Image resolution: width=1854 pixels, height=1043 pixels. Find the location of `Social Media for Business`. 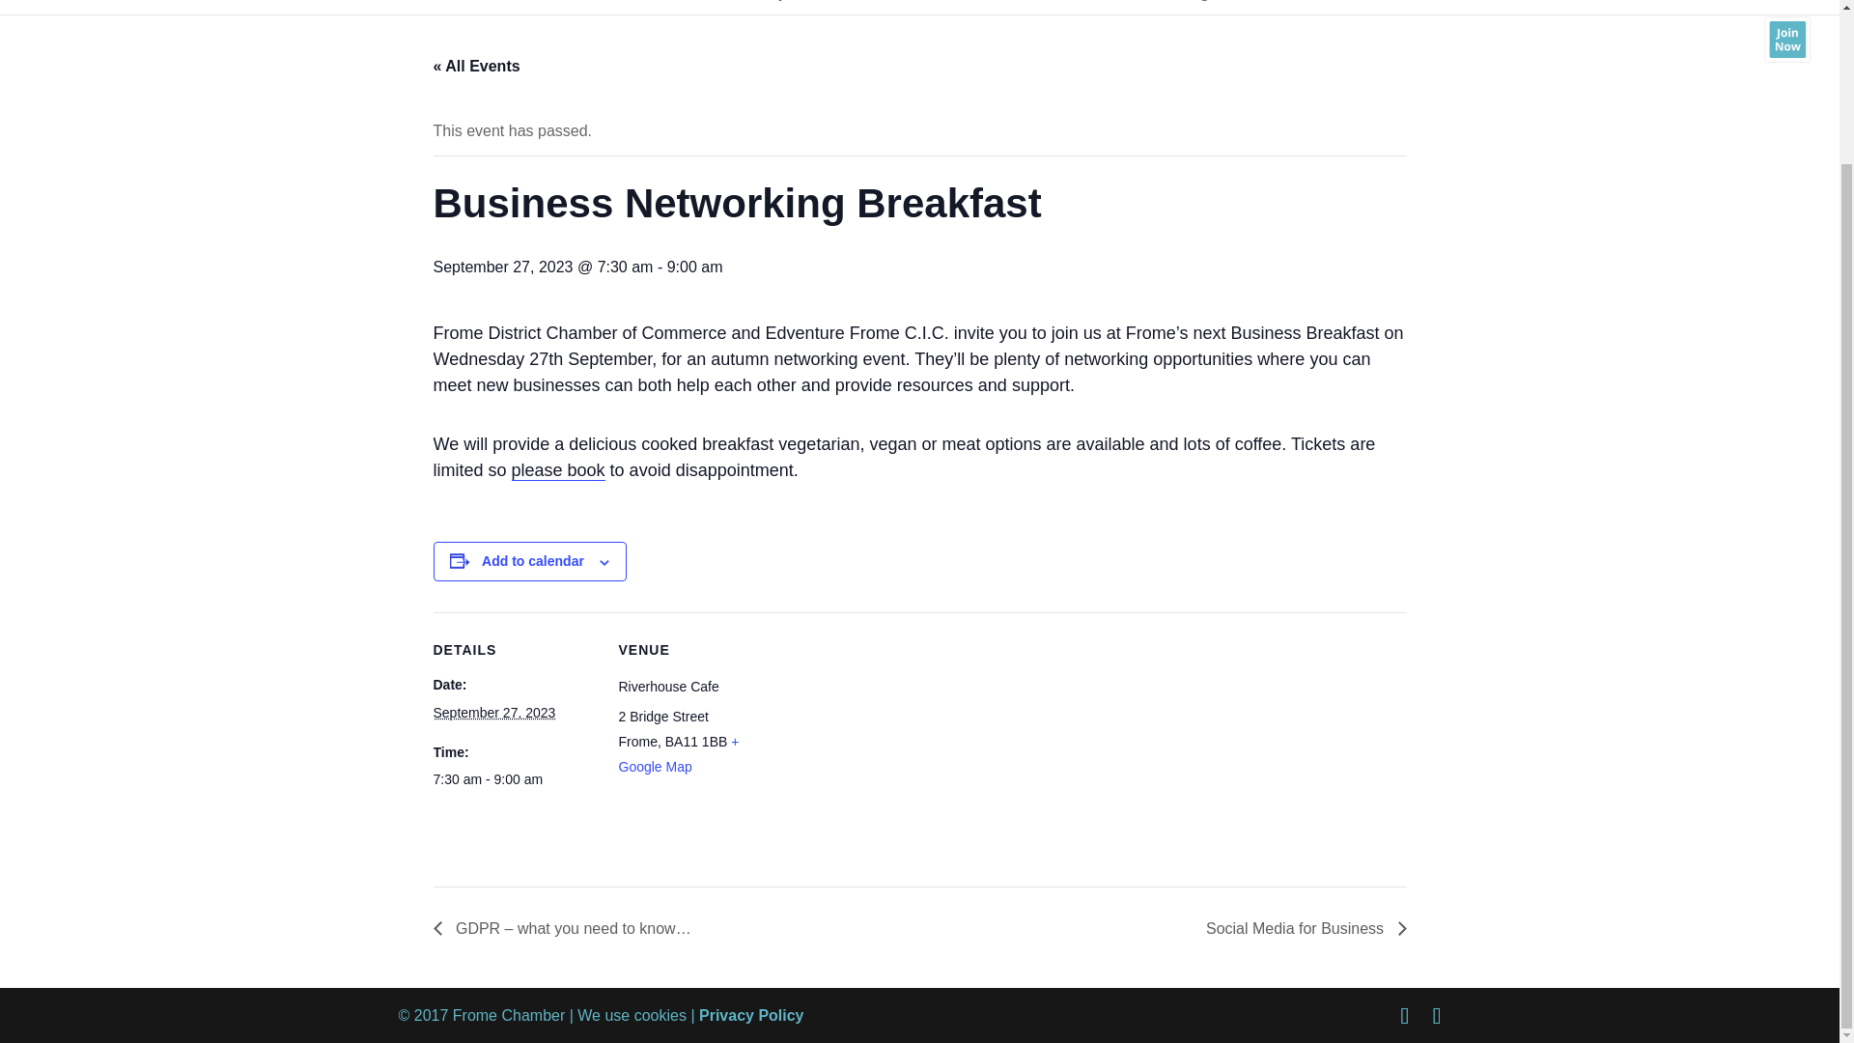

Social Media for Business is located at coordinates (1302, 927).